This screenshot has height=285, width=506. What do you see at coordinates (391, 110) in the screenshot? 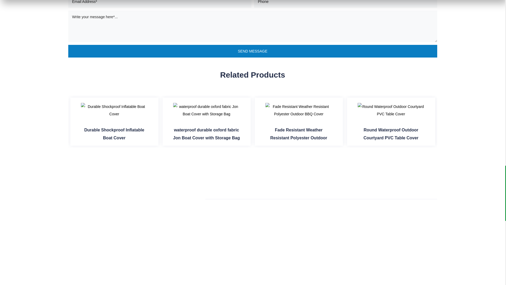
I see `Round Waterproof Outdoor Courtyard PVC Table Cover` at bounding box center [391, 110].